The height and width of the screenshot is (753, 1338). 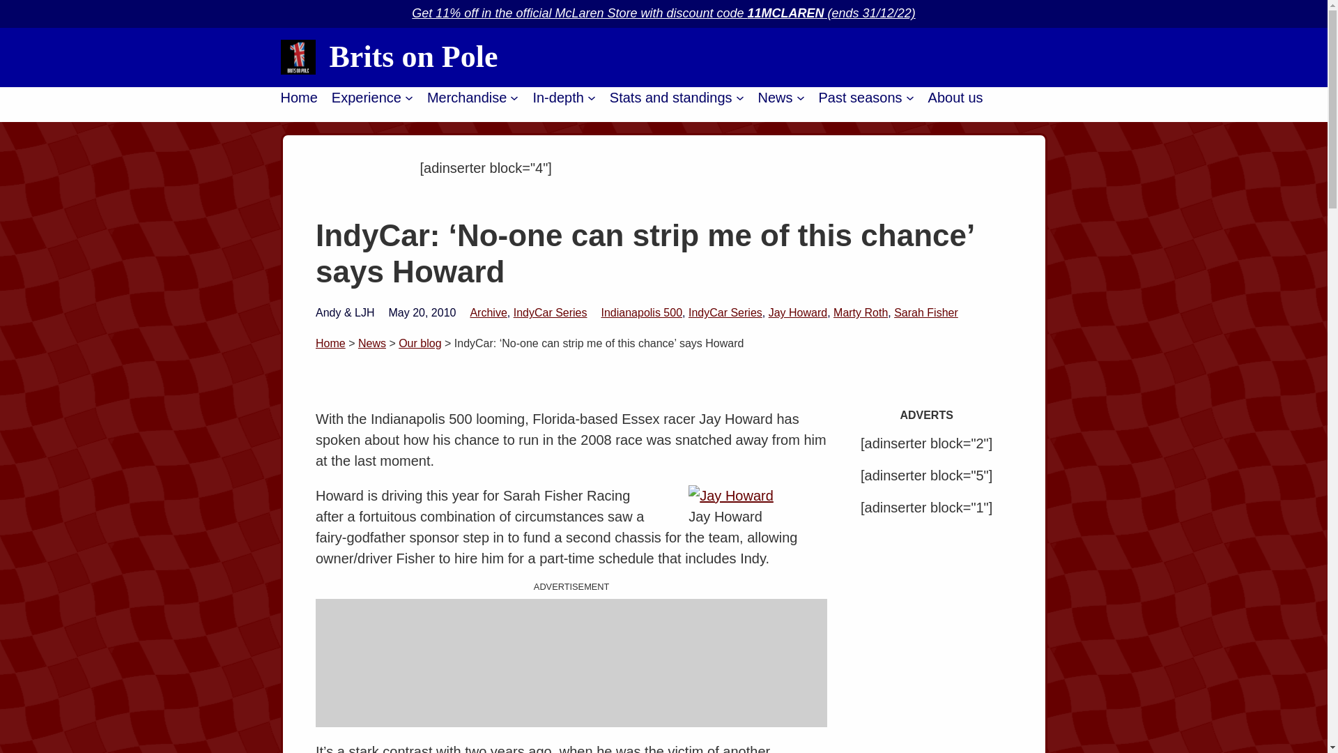 What do you see at coordinates (330, 343) in the screenshot?
I see `Go to Brits on Pole.` at bounding box center [330, 343].